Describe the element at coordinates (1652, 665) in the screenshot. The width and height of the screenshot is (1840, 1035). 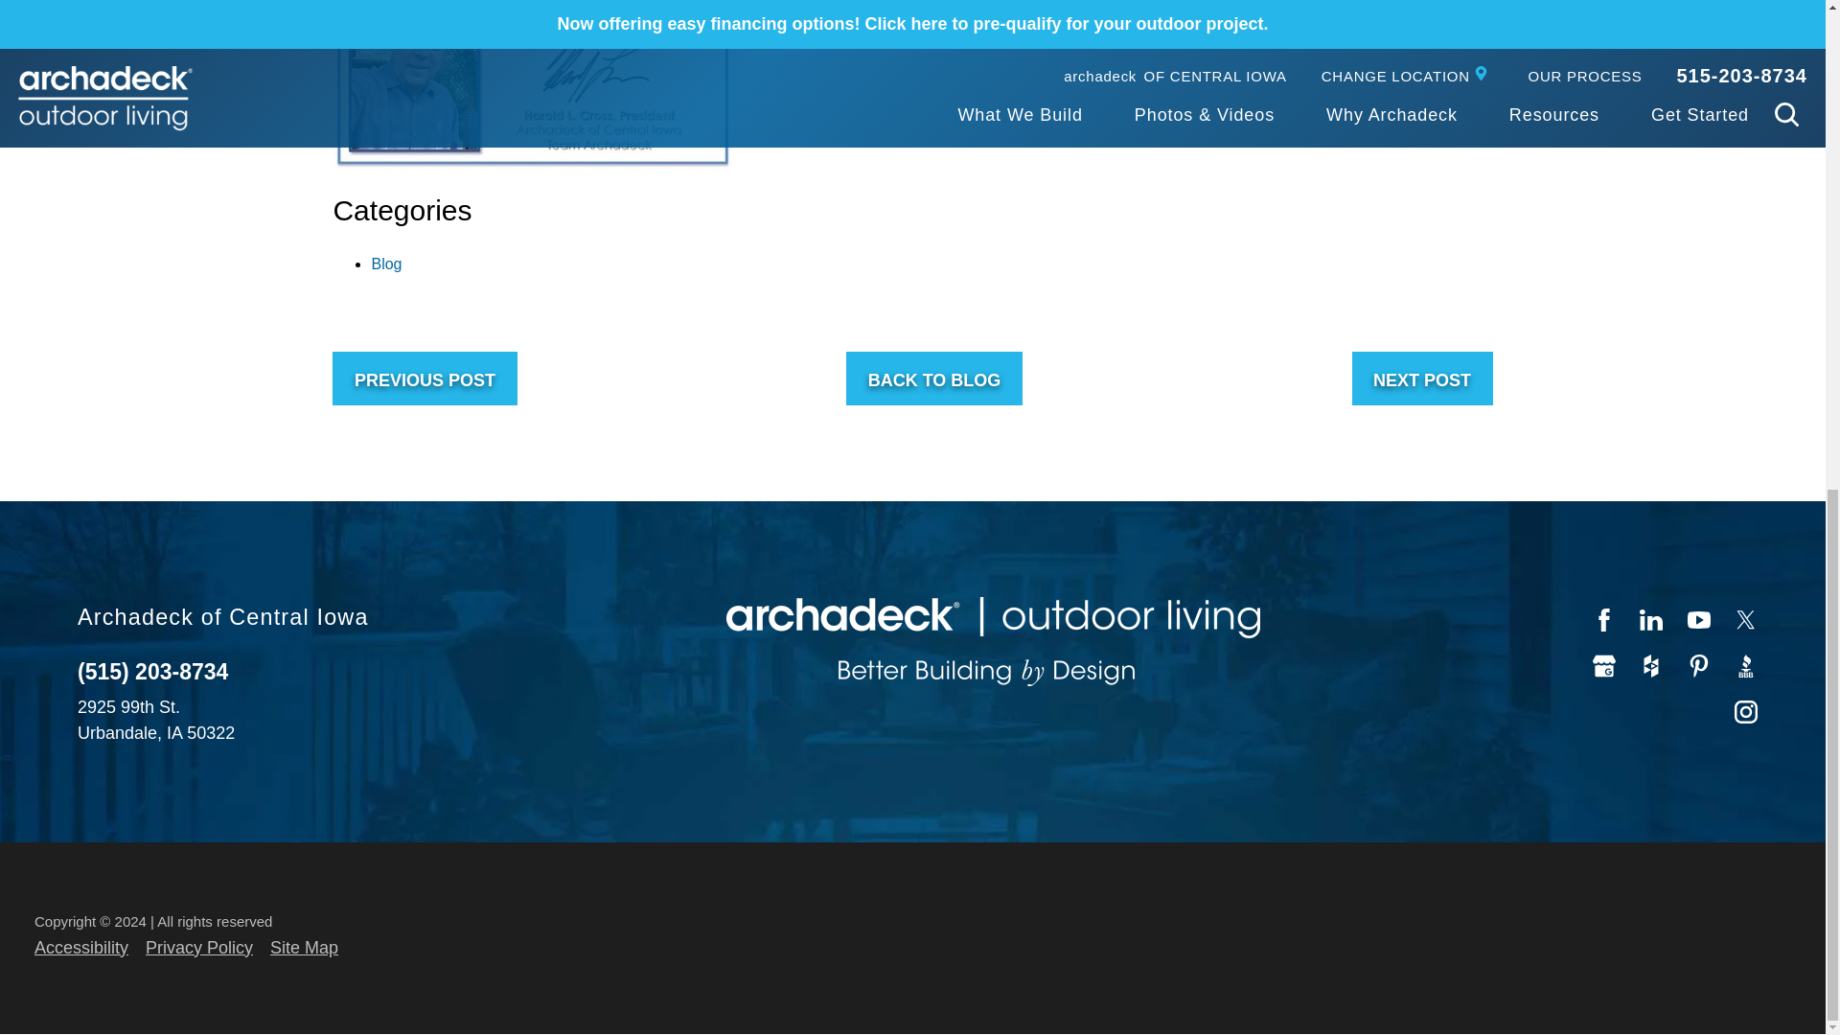
I see `Houzz` at that location.